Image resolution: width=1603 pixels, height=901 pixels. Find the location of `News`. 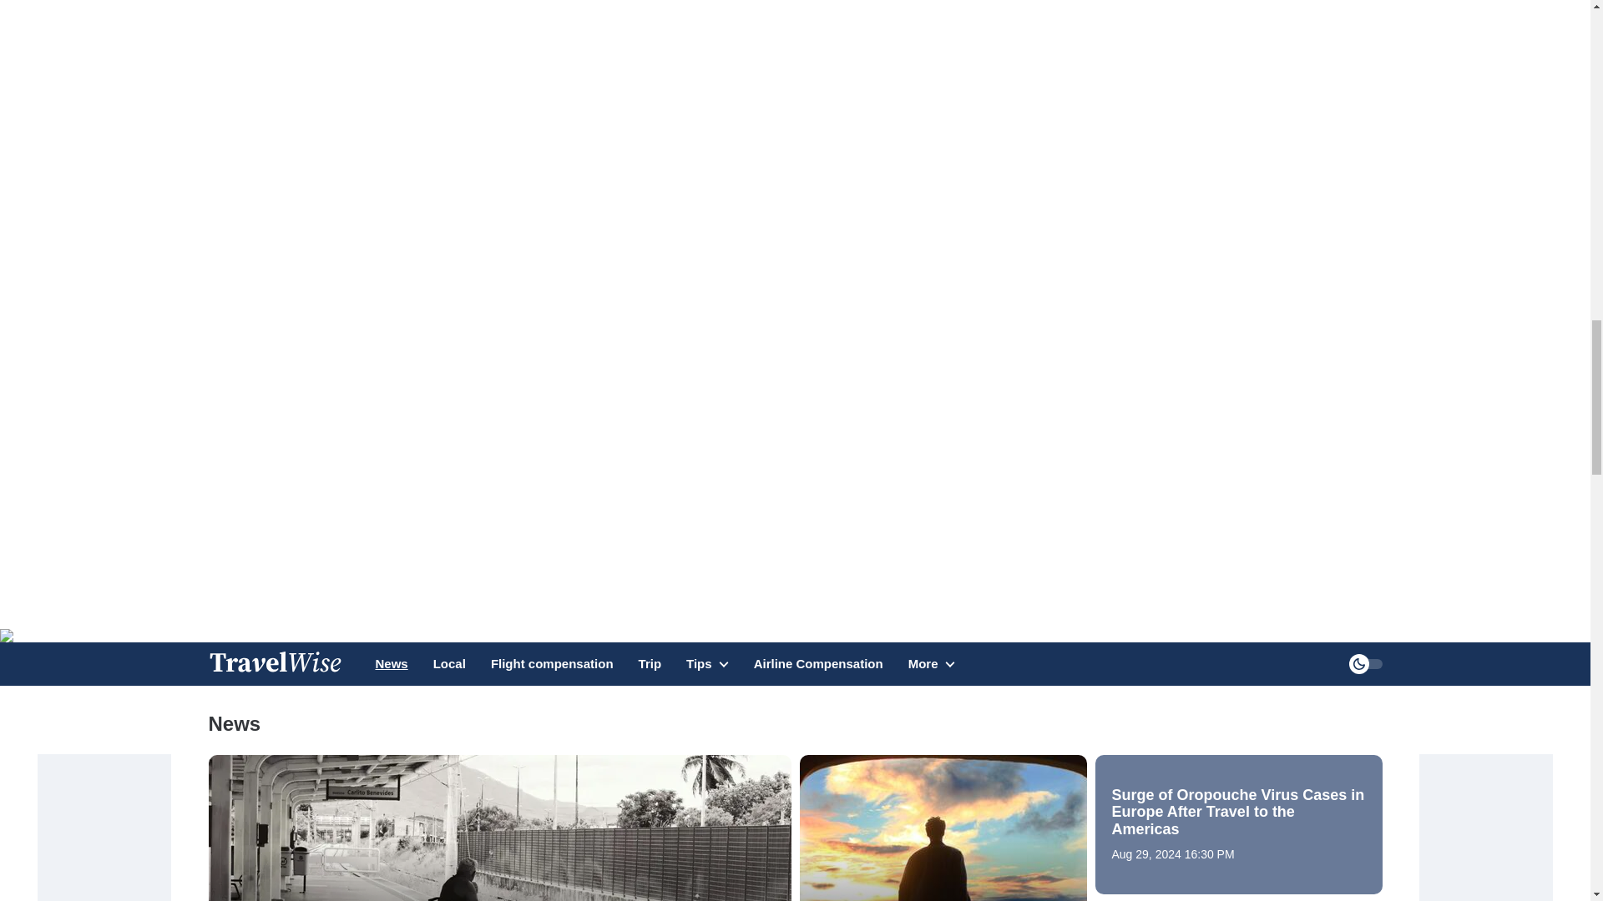

News is located at coordinates (392, 664).